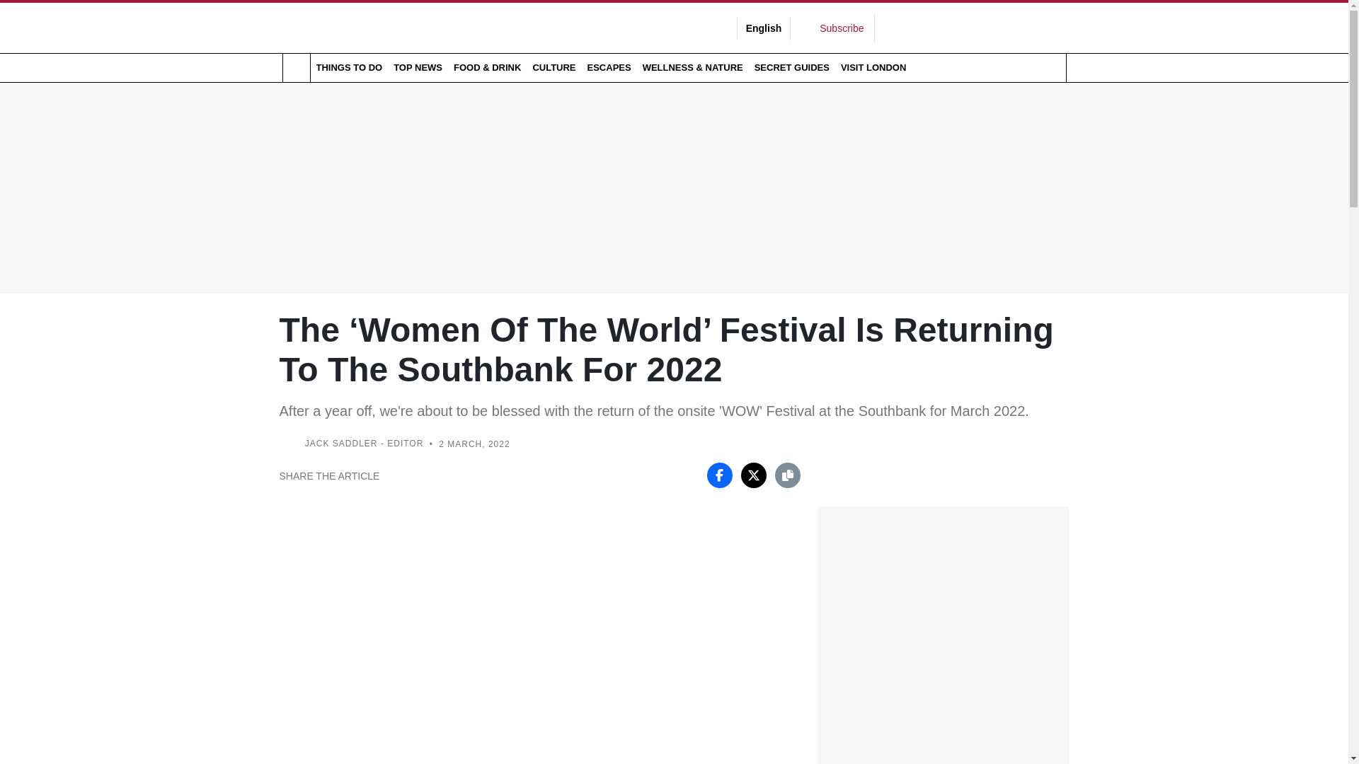 The width and height of the screenshot is (1359, 764). I want to click on TOP NEWS, so click(418, 67).